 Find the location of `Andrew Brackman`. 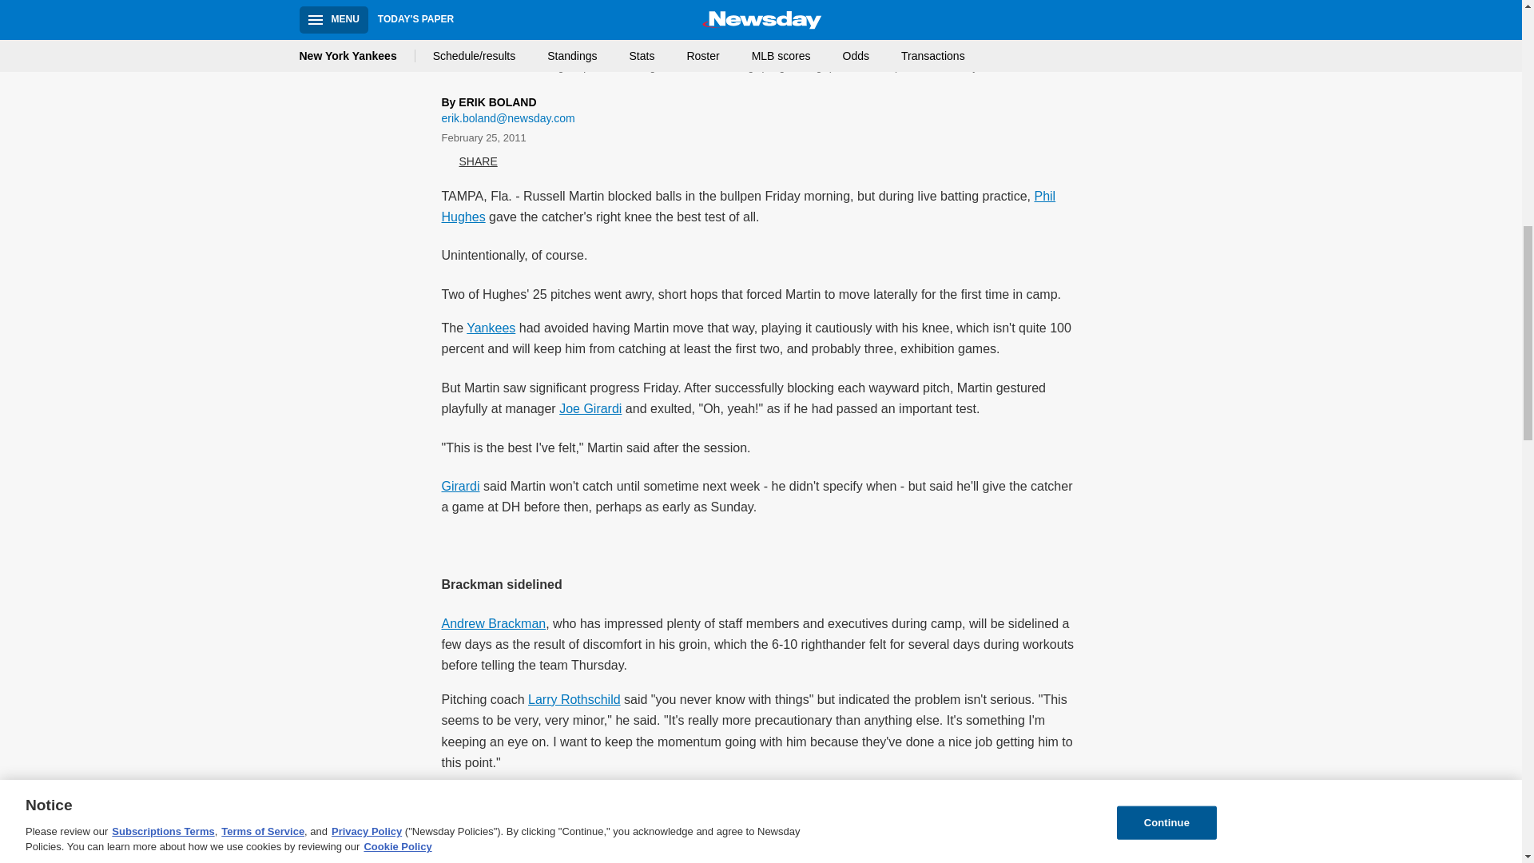

Andrew Brackman is located at coordinates (494, 623).